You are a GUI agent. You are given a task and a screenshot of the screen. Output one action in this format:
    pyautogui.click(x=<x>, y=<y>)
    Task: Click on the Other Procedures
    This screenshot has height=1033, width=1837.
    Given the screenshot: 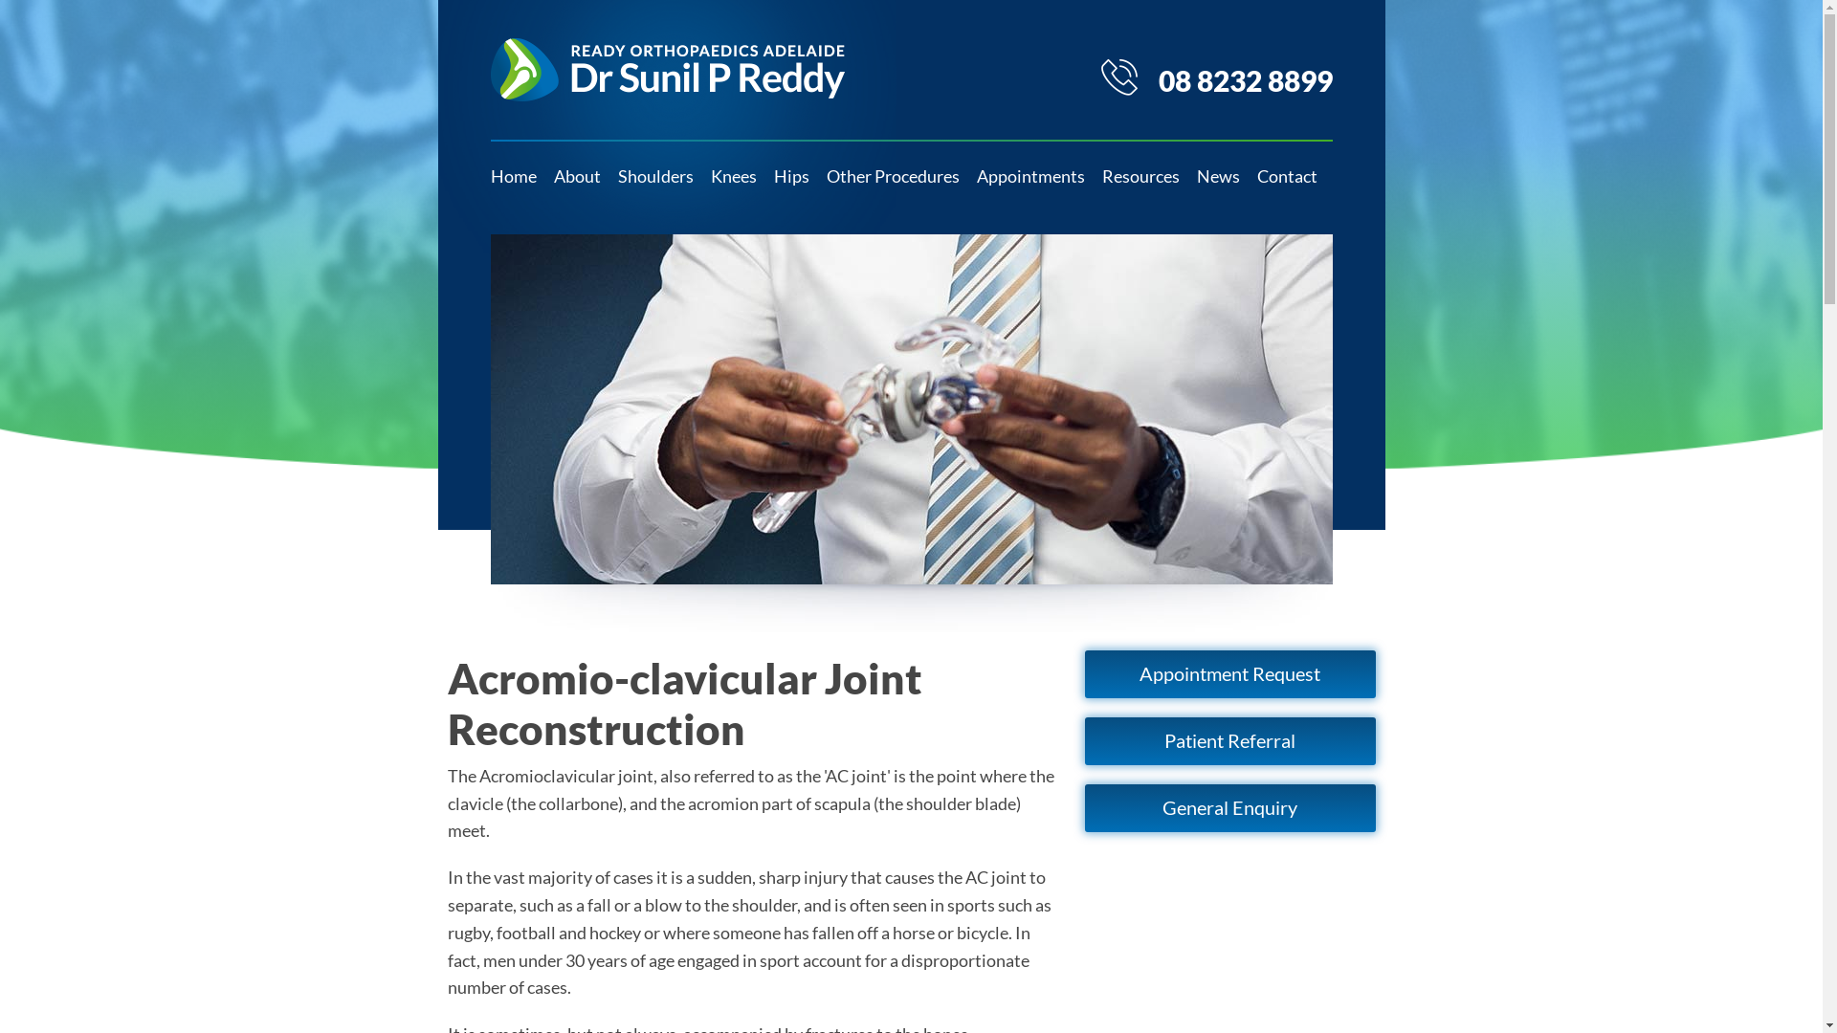 What is the action you would take?
    pyautogui.click(x=892, y=176)
    